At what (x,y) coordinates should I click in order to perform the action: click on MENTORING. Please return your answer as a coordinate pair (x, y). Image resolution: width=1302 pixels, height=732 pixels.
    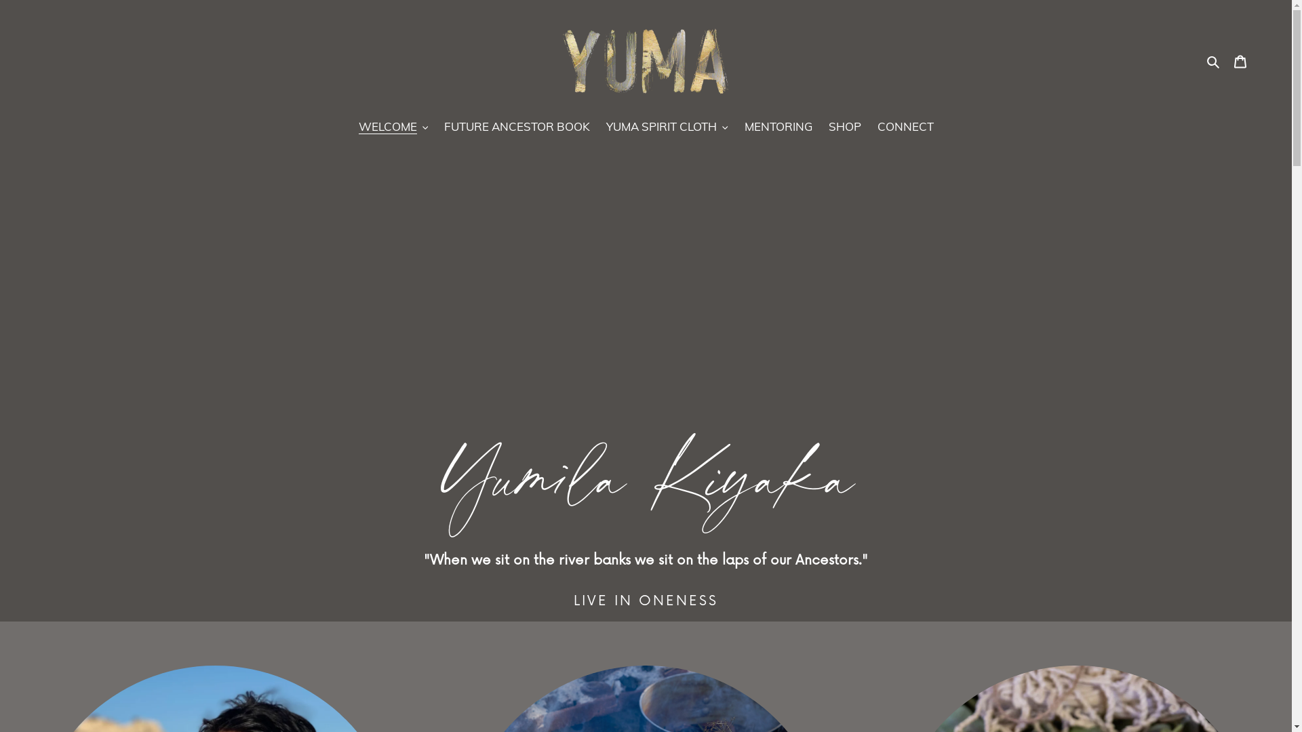
    Looking at the image, I should click on (778, 127).